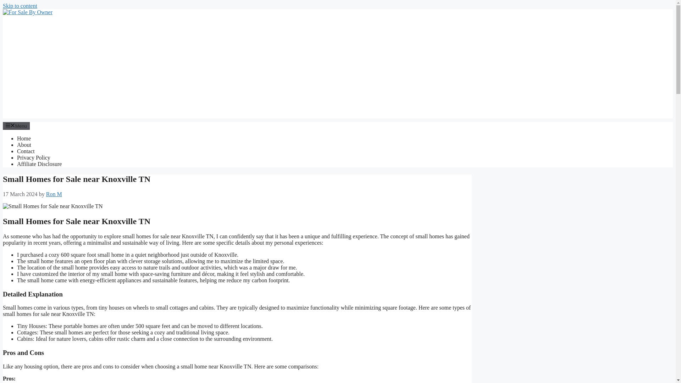 The width and height of the screenshot is (681, 383). Describe the element at coordinates (54, 194) in the screenshot. I see `Ron M` at that location.